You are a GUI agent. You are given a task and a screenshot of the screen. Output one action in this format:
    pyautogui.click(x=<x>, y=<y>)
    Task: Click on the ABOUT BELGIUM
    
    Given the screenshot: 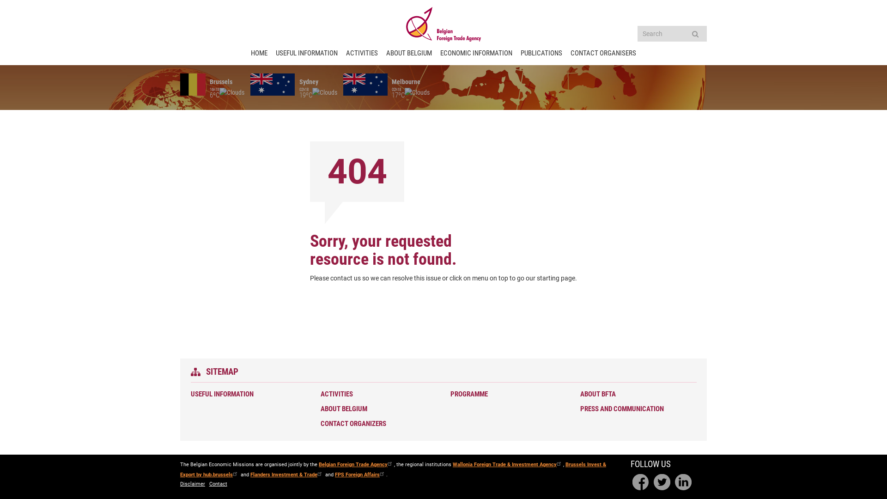 What is the action you would take?
    pyautogui.click(x=377, y=409)
    